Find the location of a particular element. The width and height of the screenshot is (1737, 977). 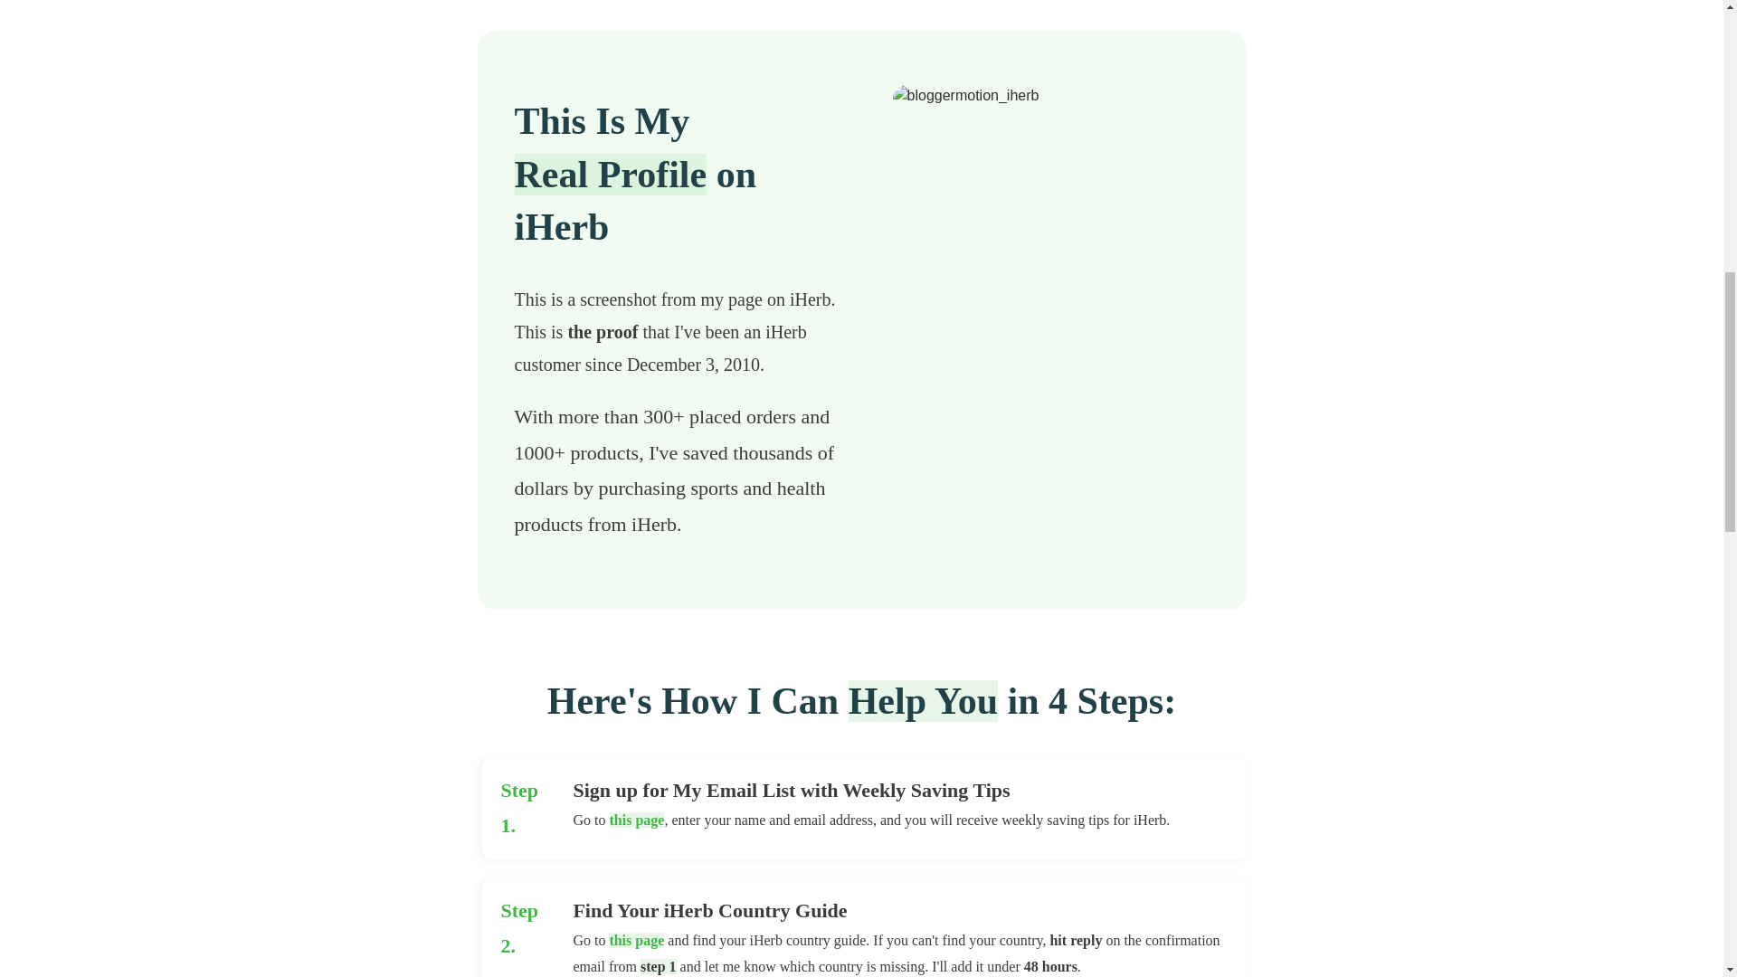

this page is located at coordinates (636, 940).